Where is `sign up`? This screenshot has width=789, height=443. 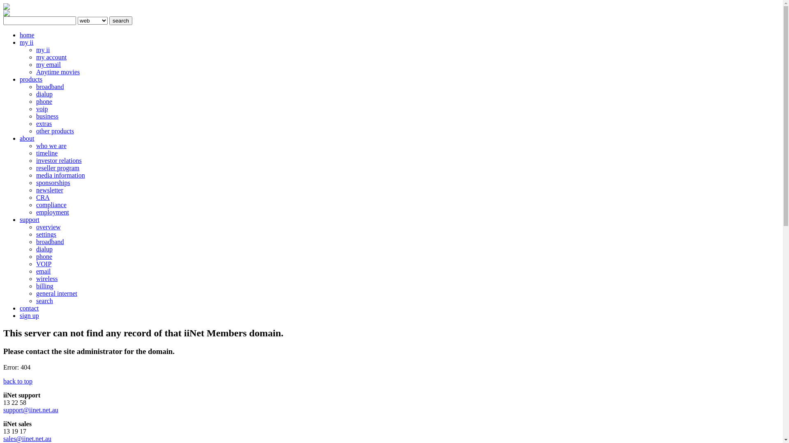
sign up is located at coordinates (30, 316).